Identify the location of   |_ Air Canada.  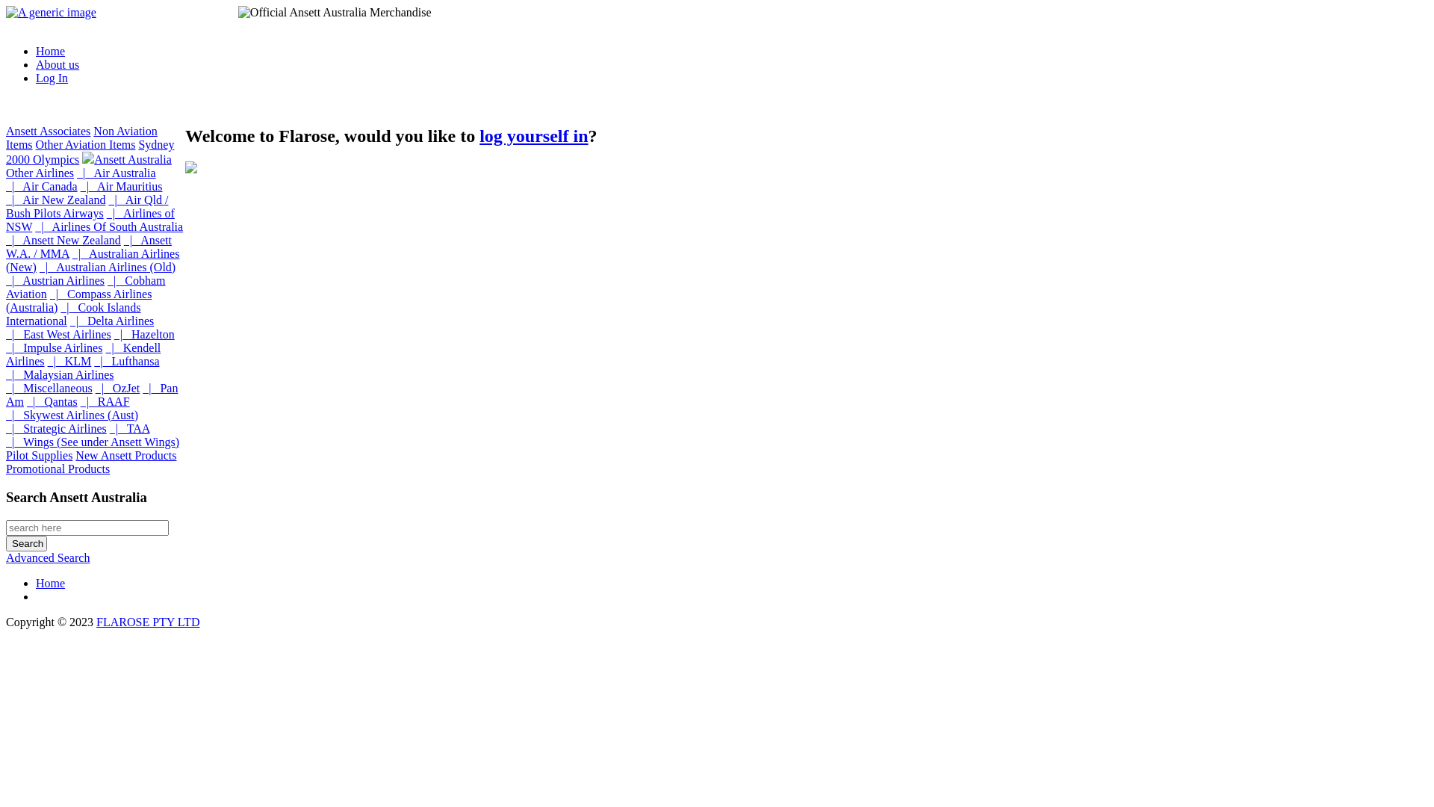
(42, 187).